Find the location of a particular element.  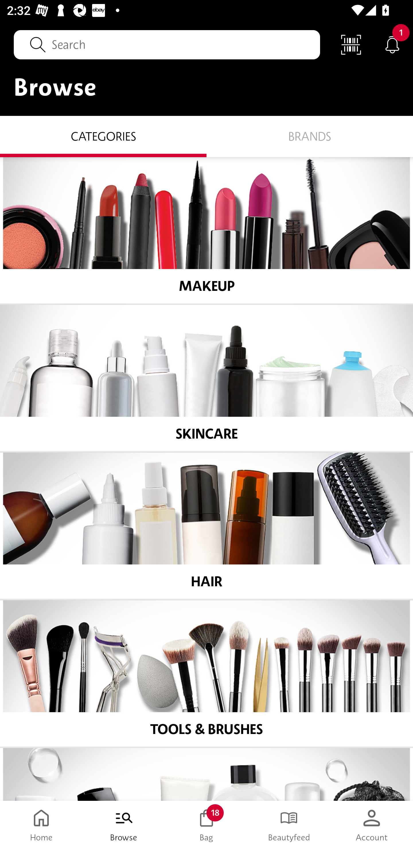

Home is located at coordinates (41, 825).